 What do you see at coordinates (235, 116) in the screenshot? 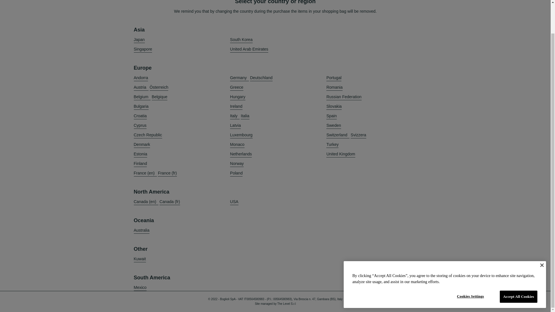
I see `Italy` at bounding box center [235, 116].